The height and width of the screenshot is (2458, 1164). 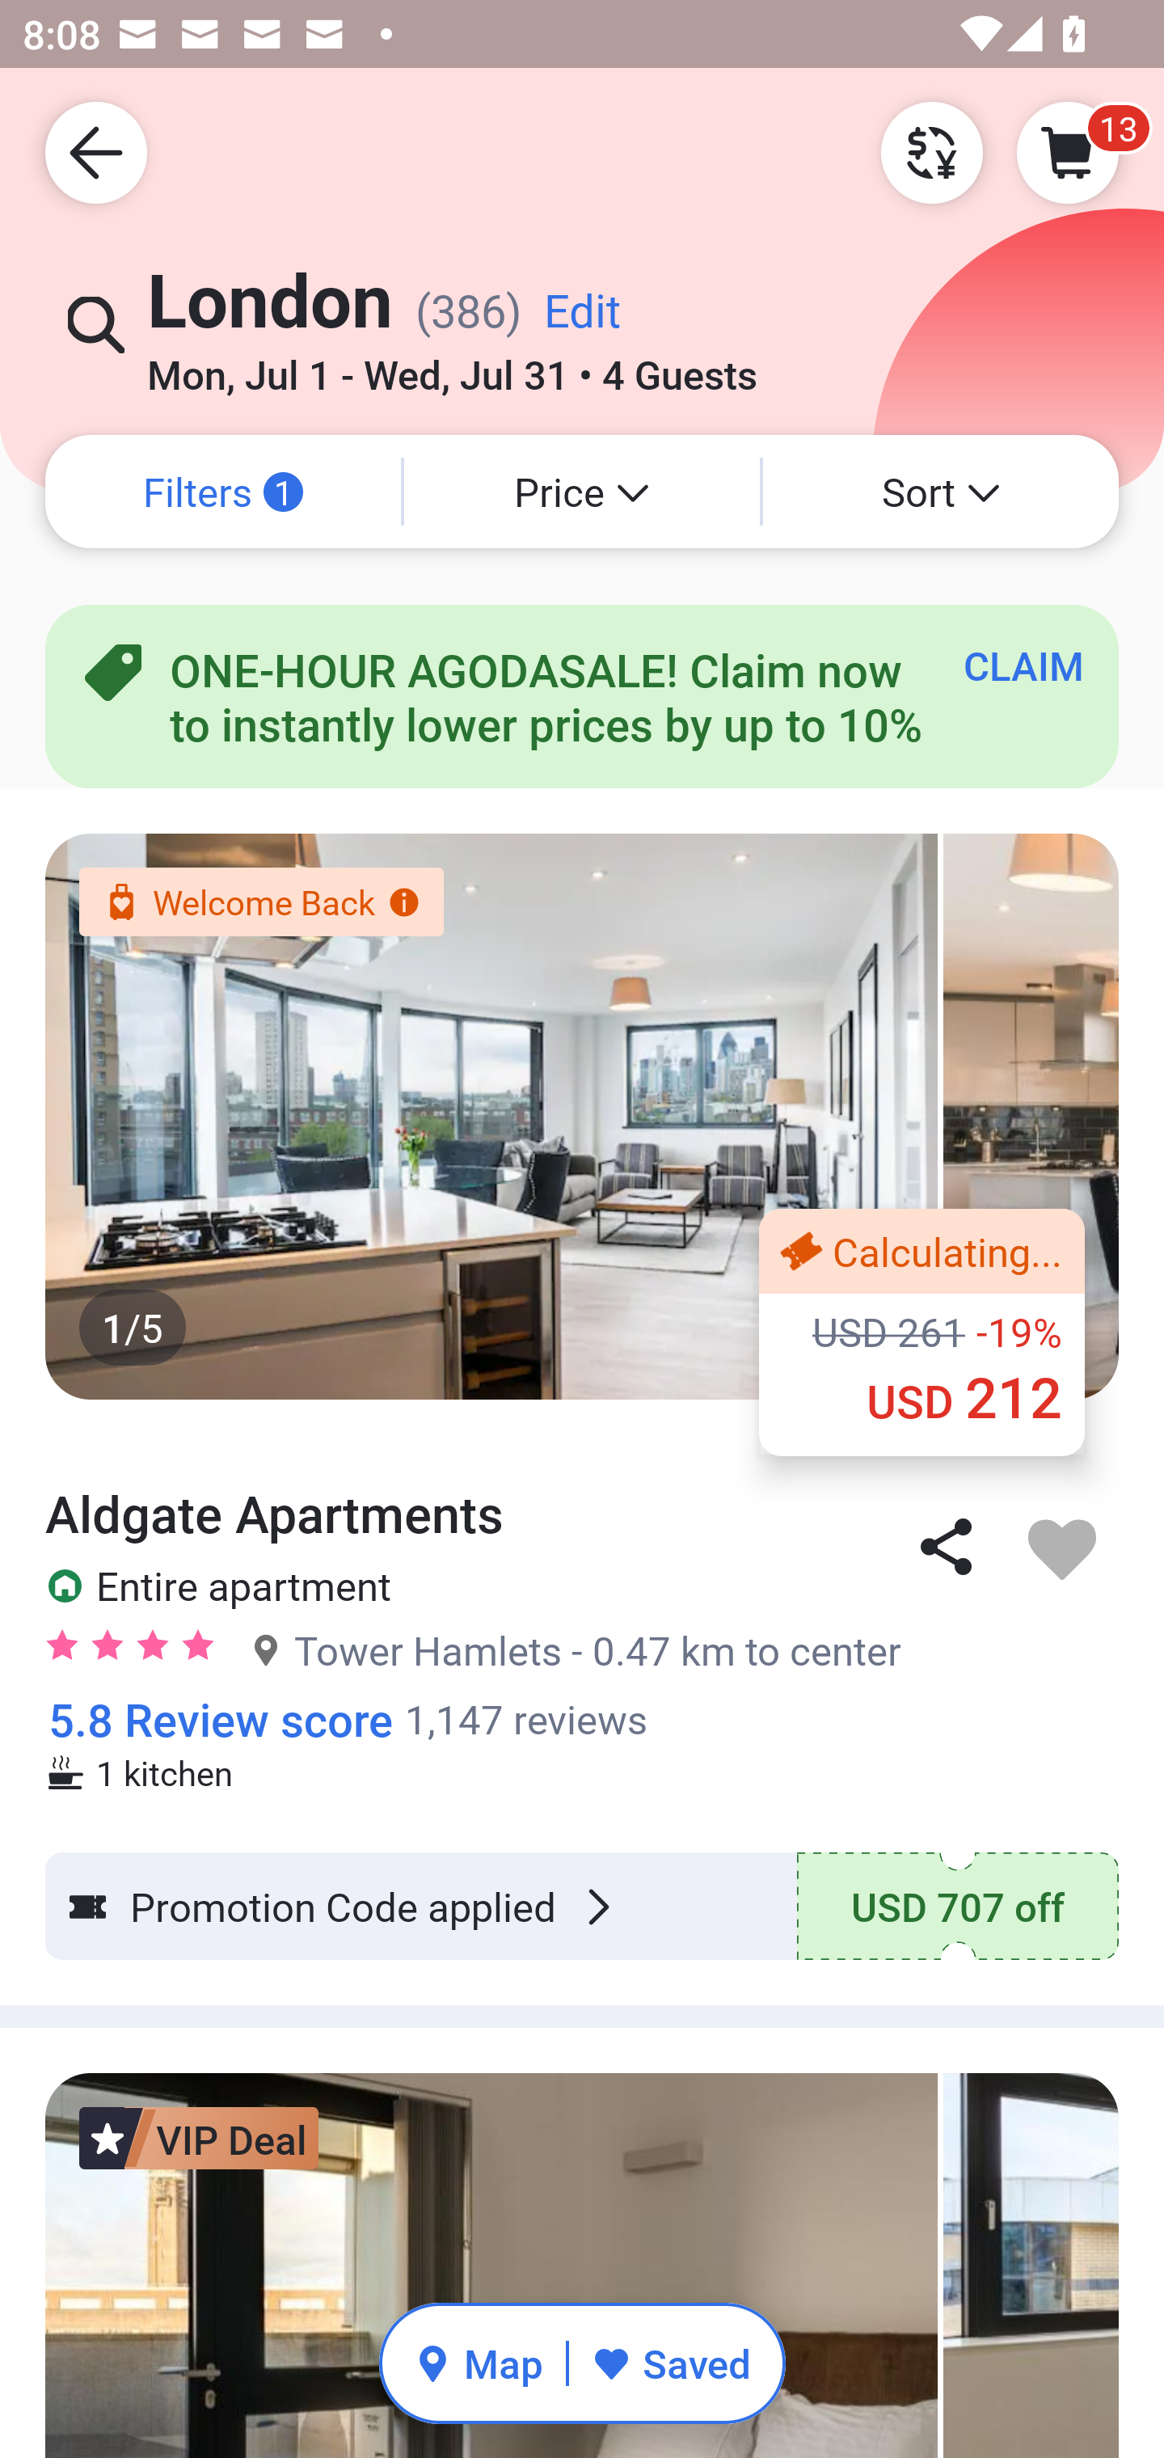 I want to click on CLAIM, so click(x=1023, y=665).